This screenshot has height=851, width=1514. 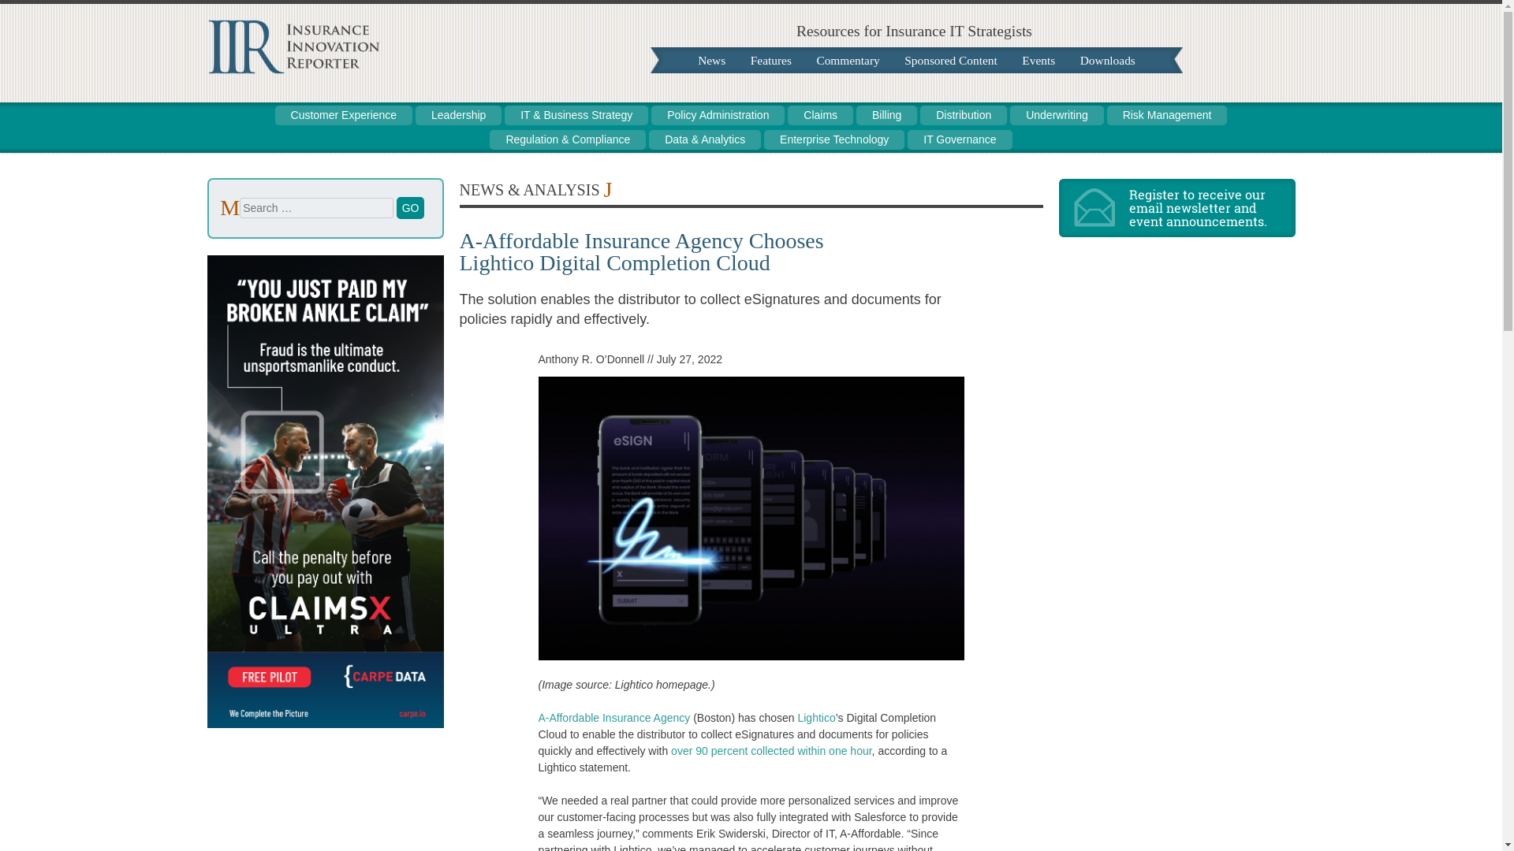 What do you see at coordinates (711, 60) in the screenshot?
I see `News` at bounding box center [711, 60].